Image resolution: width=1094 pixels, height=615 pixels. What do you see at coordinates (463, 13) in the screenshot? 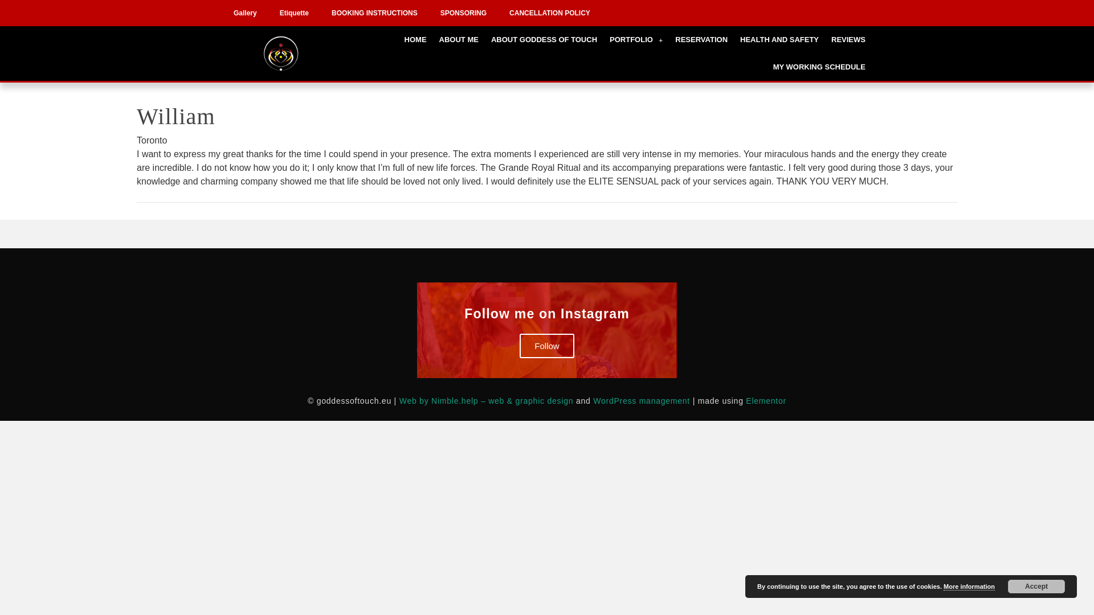
I see `SPONSORING` at bounding box center [463, 13].